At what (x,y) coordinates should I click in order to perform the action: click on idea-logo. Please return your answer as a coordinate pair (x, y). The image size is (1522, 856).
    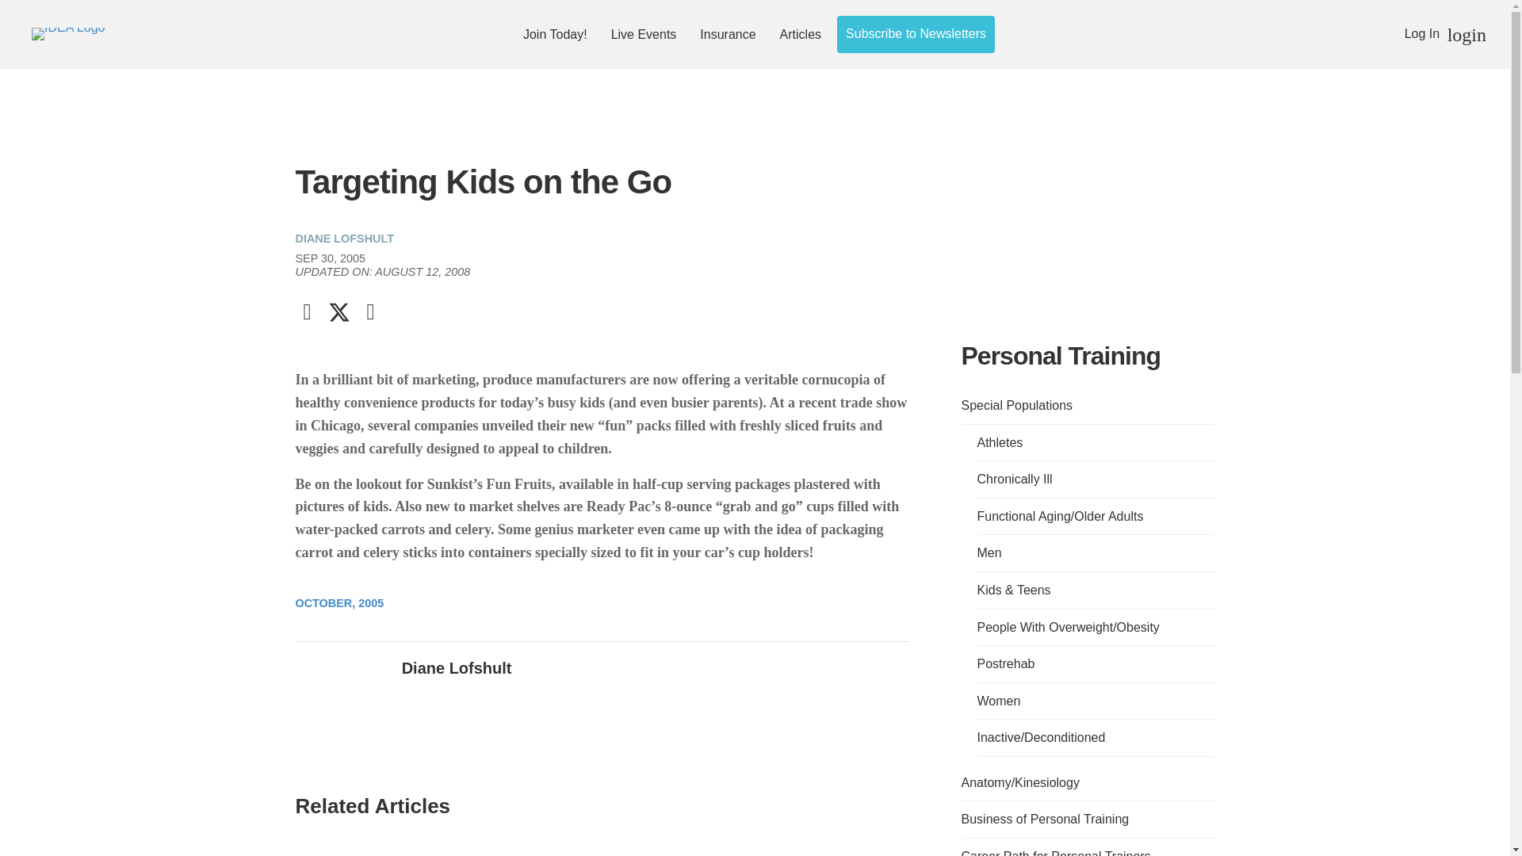
    Looking at the image, I should click on (68, 33).